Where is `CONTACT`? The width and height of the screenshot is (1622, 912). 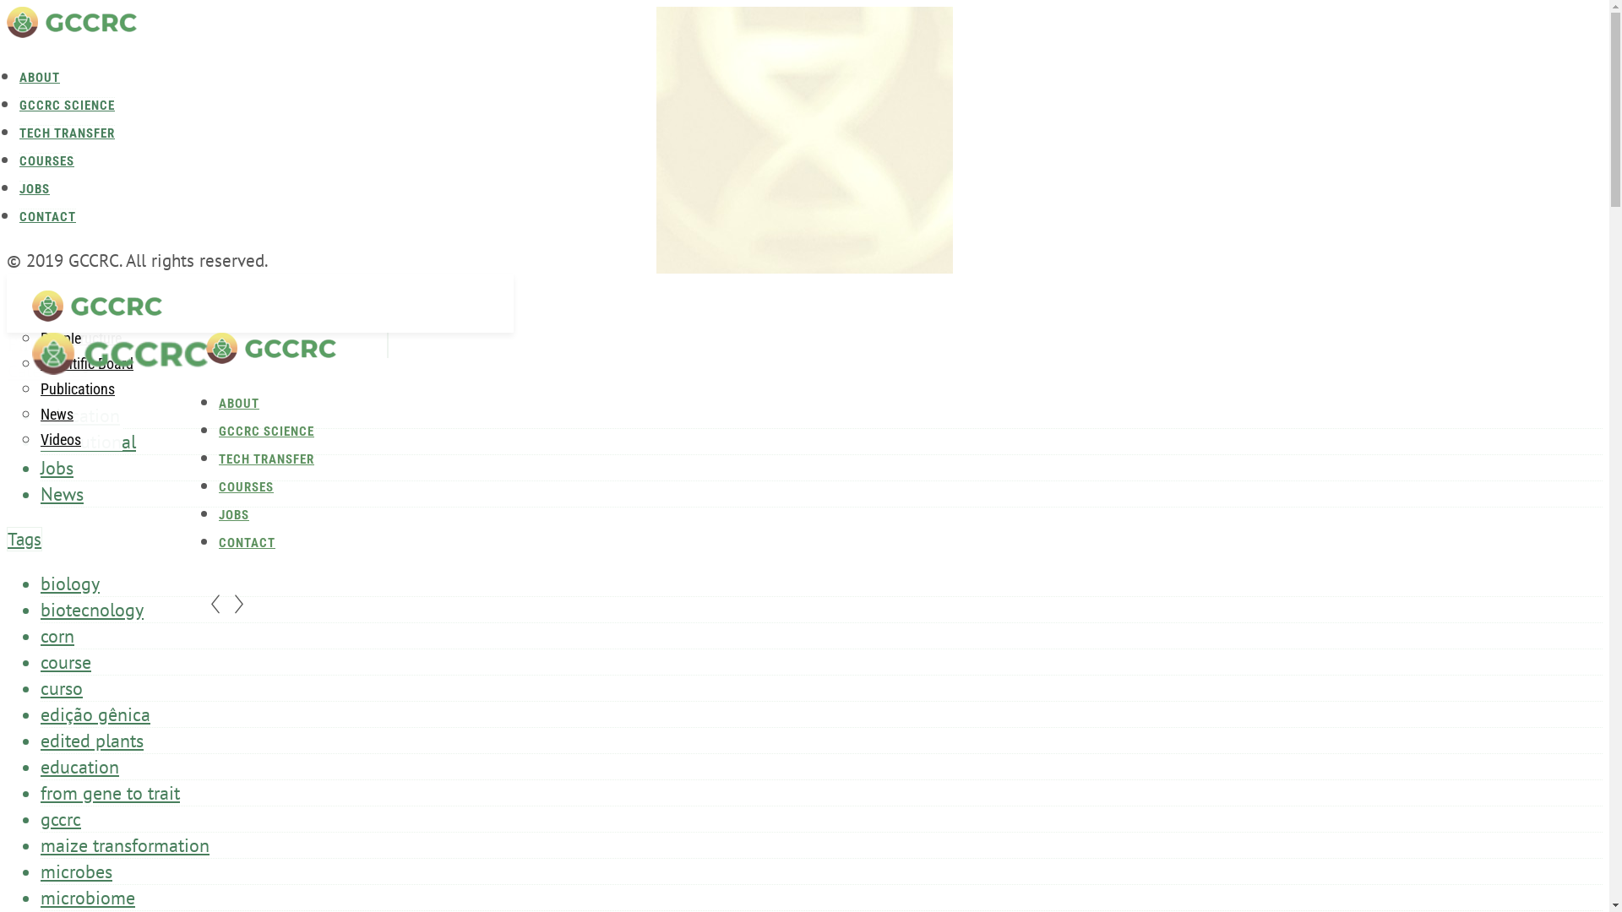 CONTACT is located at coordinates (47, 216).